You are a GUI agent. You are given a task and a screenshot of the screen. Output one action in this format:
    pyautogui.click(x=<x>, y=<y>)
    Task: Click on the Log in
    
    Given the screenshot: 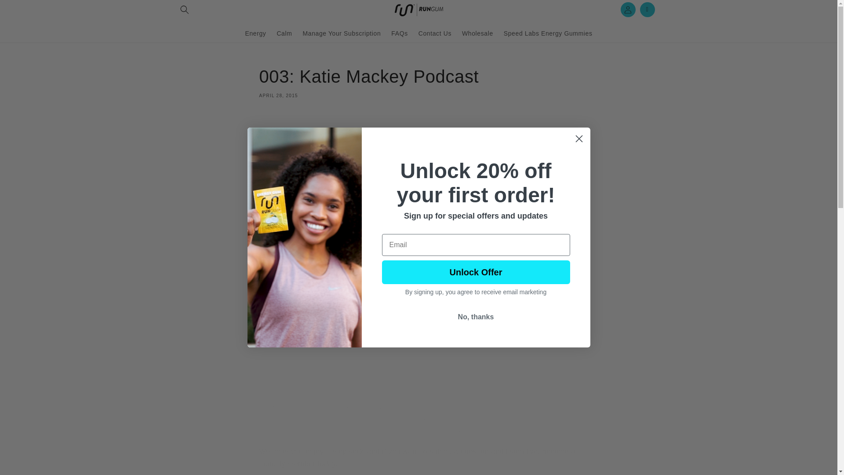 What is the action you would take?
    pyautogui.click(x=399, y=33)
    